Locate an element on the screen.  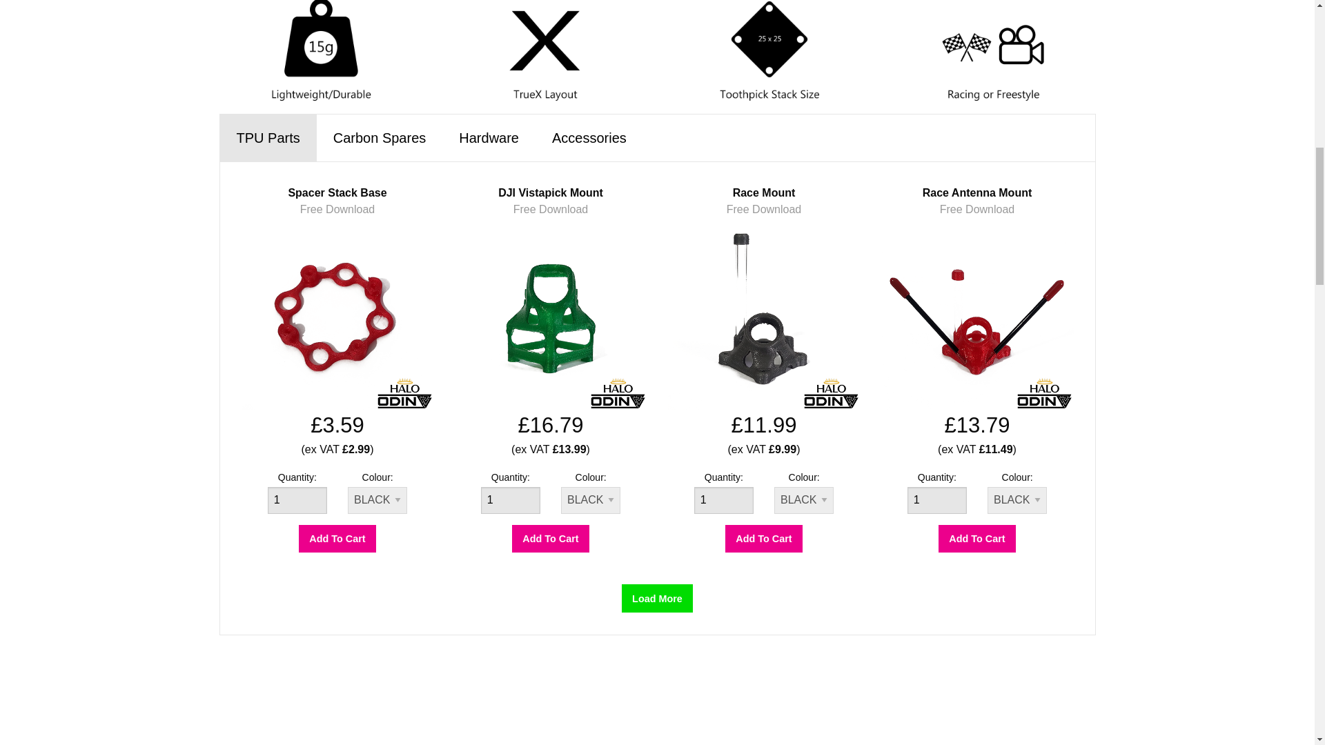
TPU Parts is located at coordinates (268, 138).